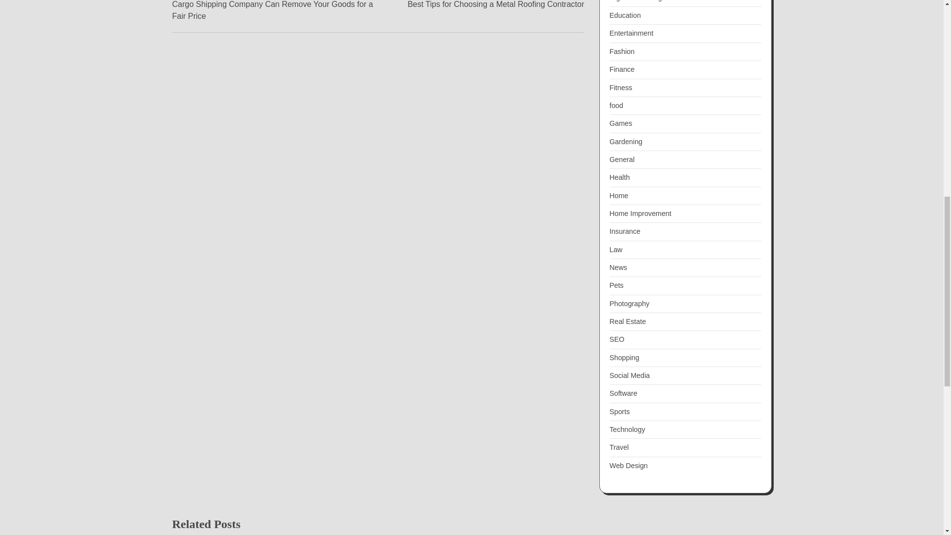 Image resolution: width=951 pixels, height=535 pixels. What do you see at coordinates (618, 195) in the screenshot?
I see `Home` at bounding box center [618, 195].